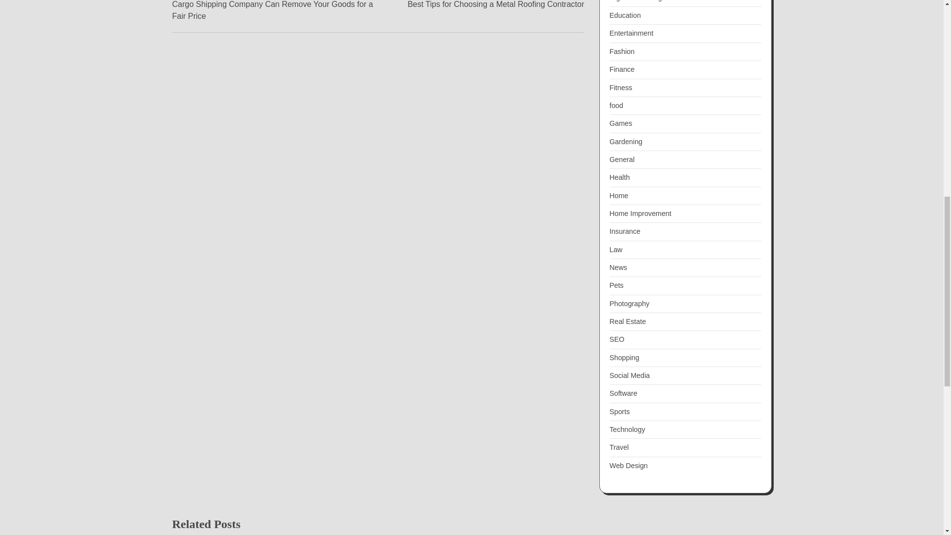 Image resolution: width=951 pixels, height=535 pixels. What do you see at coordinates (618, 195) in the screenshot?
I see `Home` at bounding box center [618, 195].